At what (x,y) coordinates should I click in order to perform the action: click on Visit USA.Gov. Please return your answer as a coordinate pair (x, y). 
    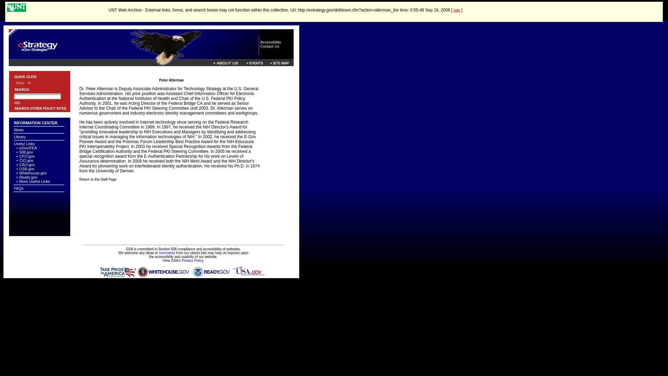
    Looking at the image, I should click on (249, 271).